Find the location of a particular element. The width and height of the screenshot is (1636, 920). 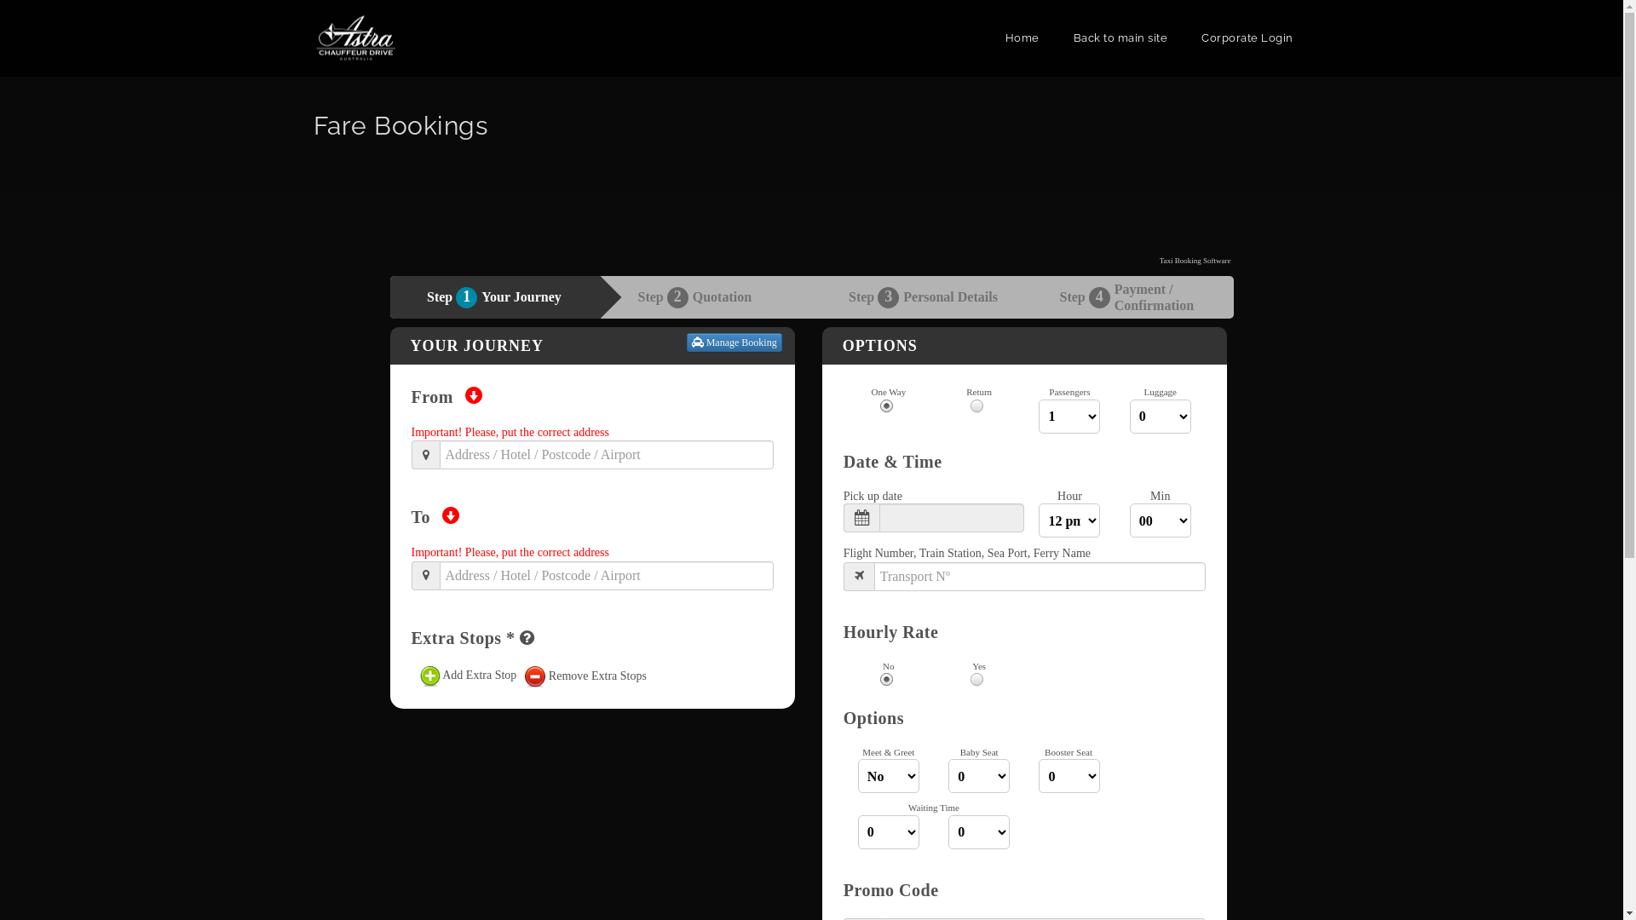

Home is located at coordinates (1022, 38).